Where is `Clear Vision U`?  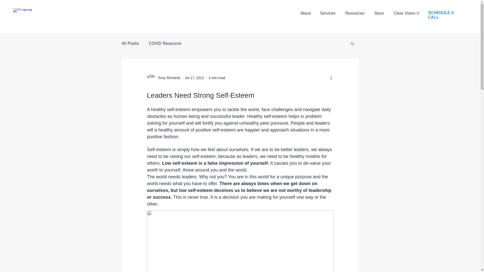
Clear Vision U is located at coordinates (406, 11).